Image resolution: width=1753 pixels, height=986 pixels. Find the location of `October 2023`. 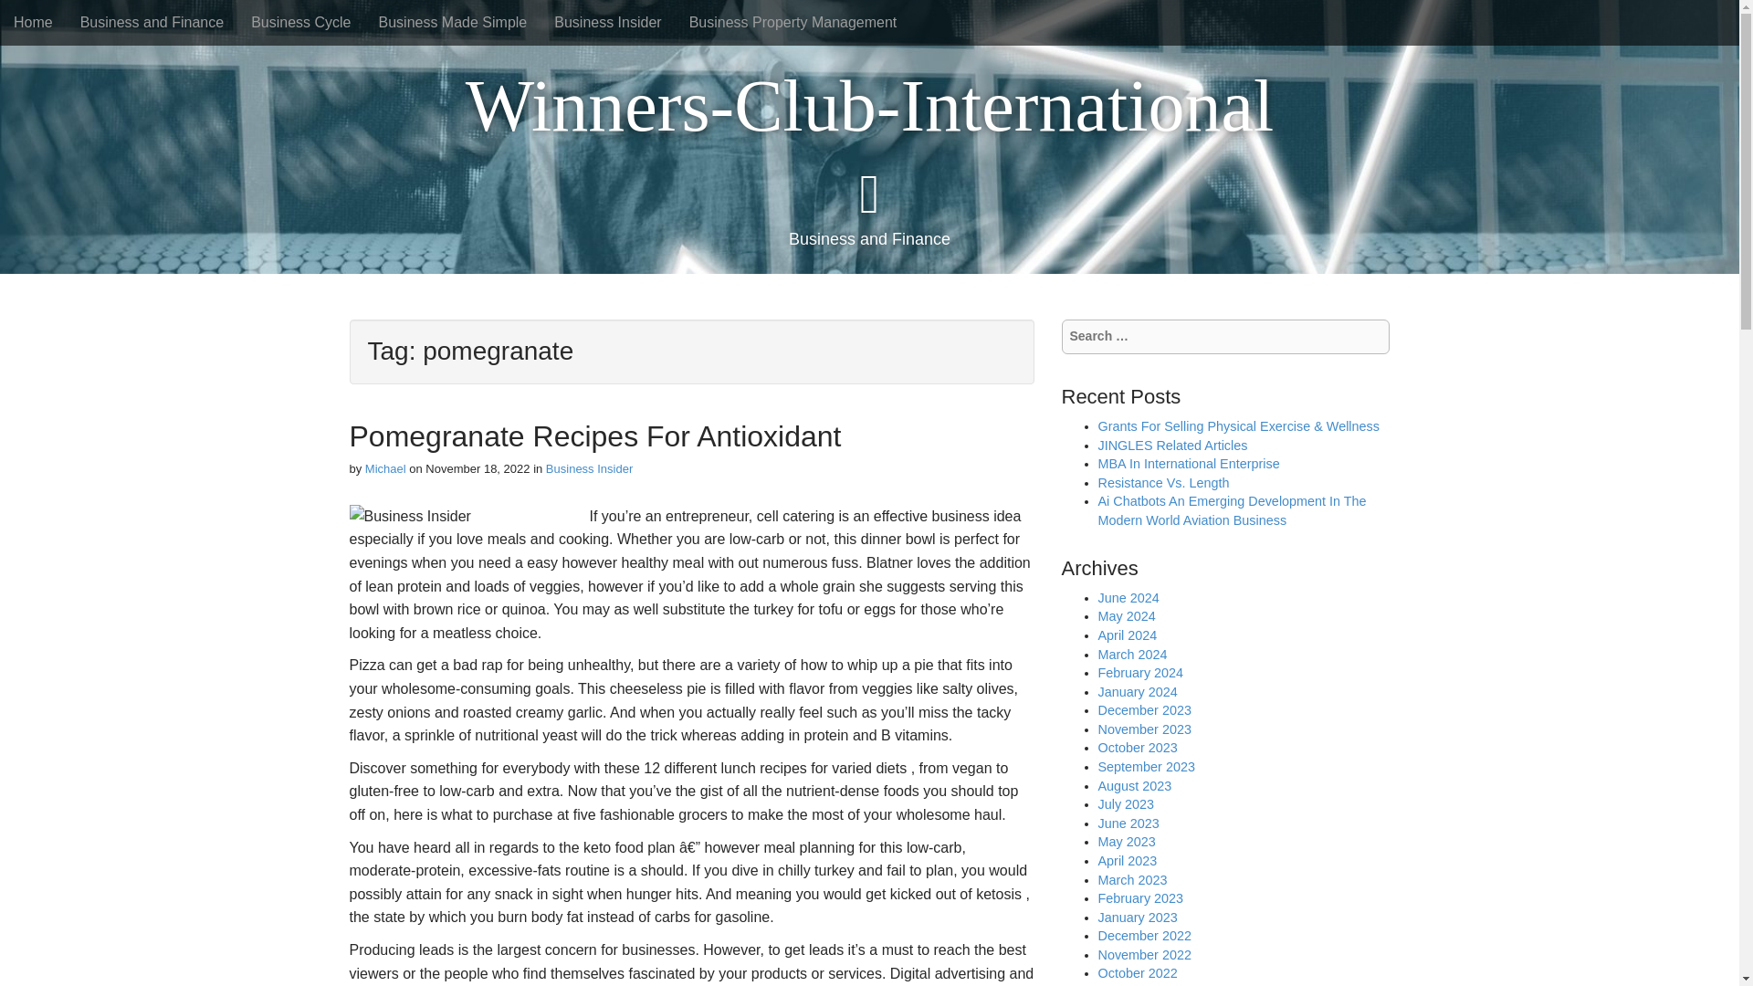

October 2023 is located at coordinates (1136, 748).